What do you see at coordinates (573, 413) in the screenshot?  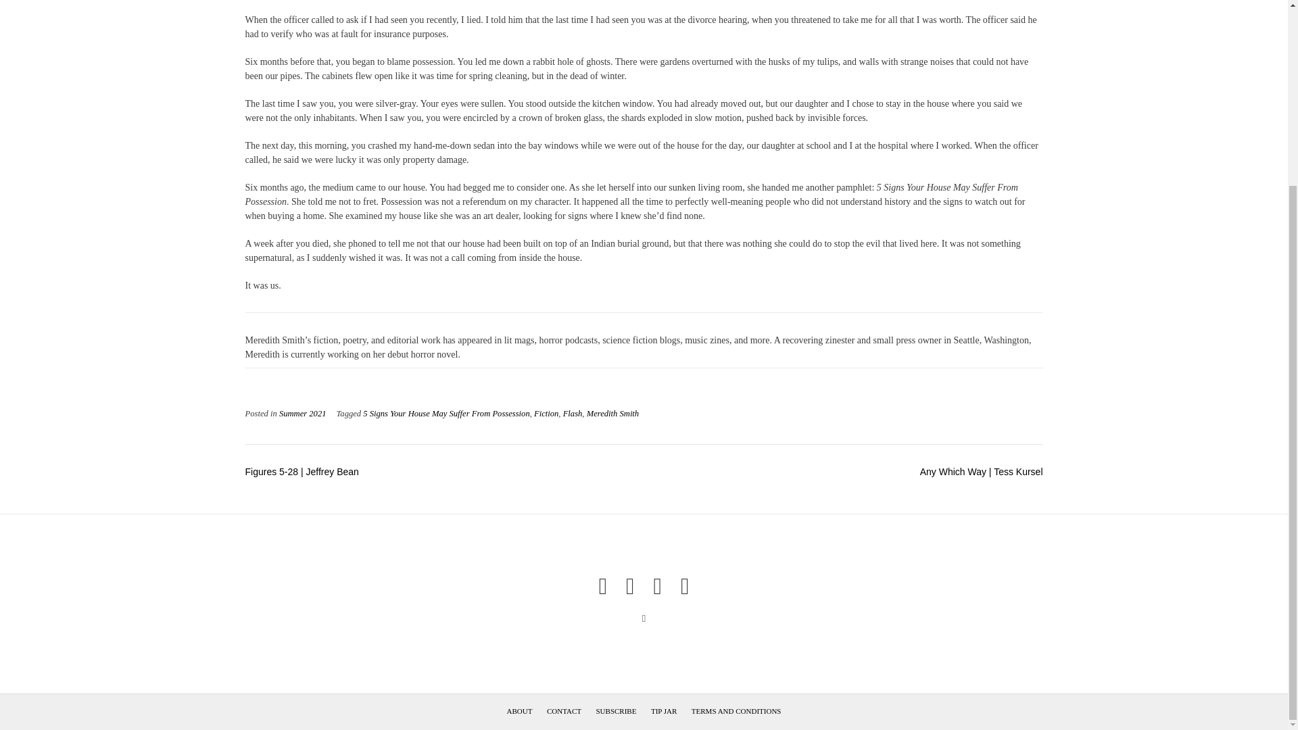 I see `Flash` at bounding box center [573, 413].